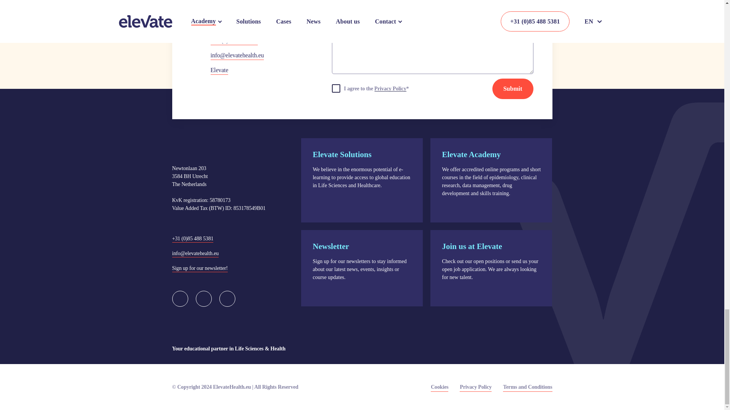 The height and width of the screenshot is (410, 730). Describe the element at coordinates (513, 89) in the screenshot. I see `Submit` at that location.